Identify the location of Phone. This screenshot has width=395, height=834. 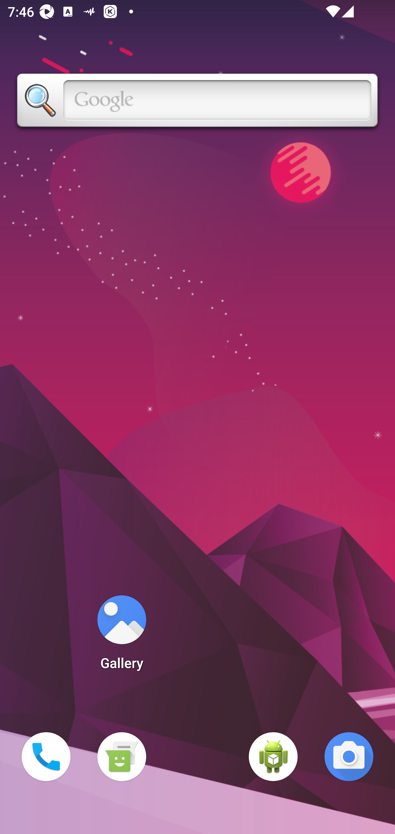
(46, 757).